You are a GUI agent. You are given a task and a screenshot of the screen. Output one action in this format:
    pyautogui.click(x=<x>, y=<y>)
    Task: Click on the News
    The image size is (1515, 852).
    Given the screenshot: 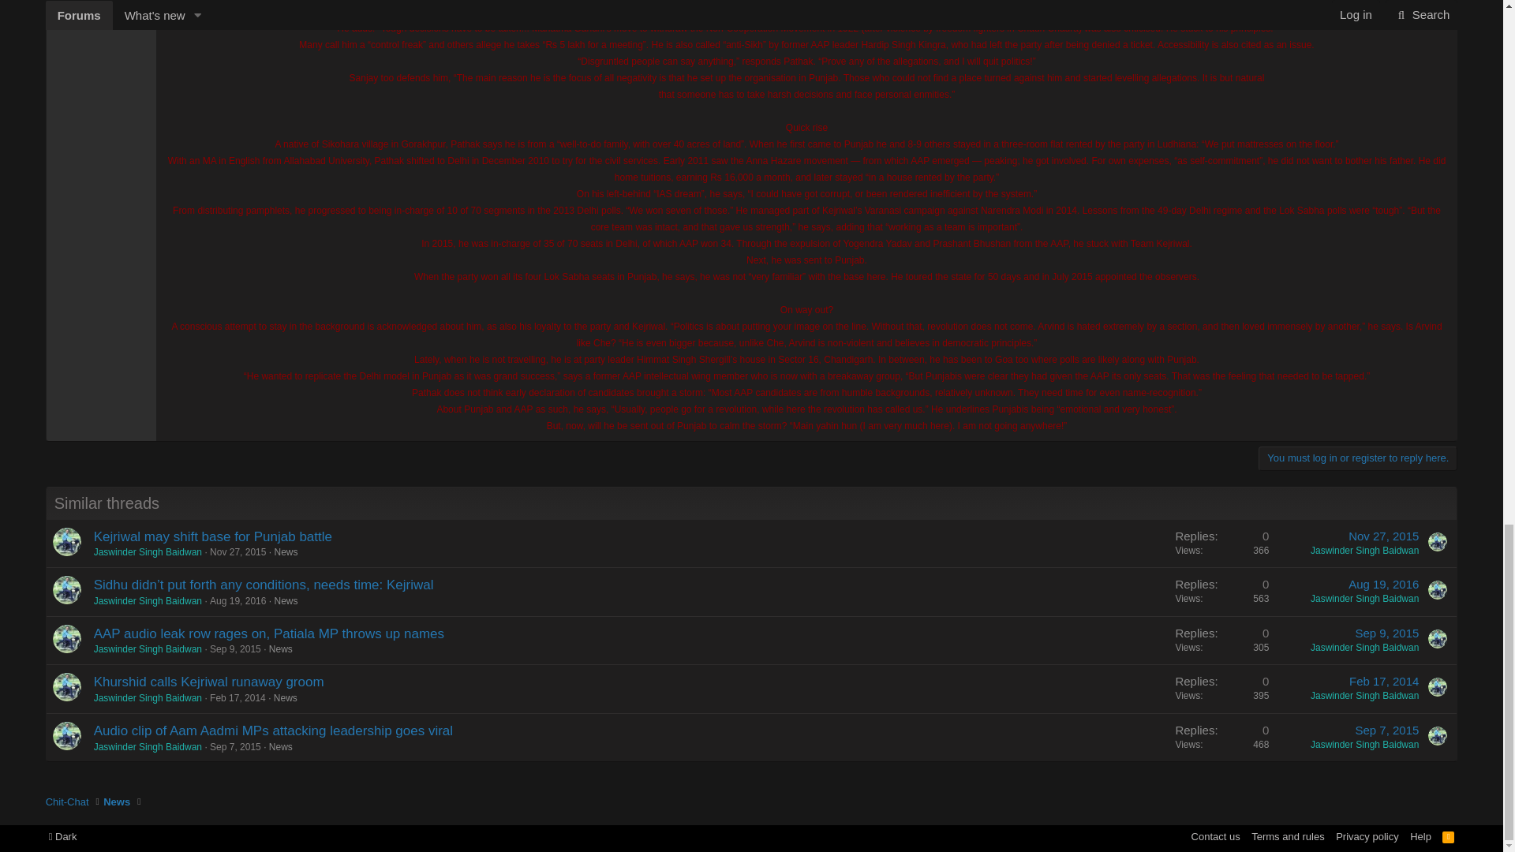 What is the action you would take?
    pyautogui.click(x=286, y=552)
    